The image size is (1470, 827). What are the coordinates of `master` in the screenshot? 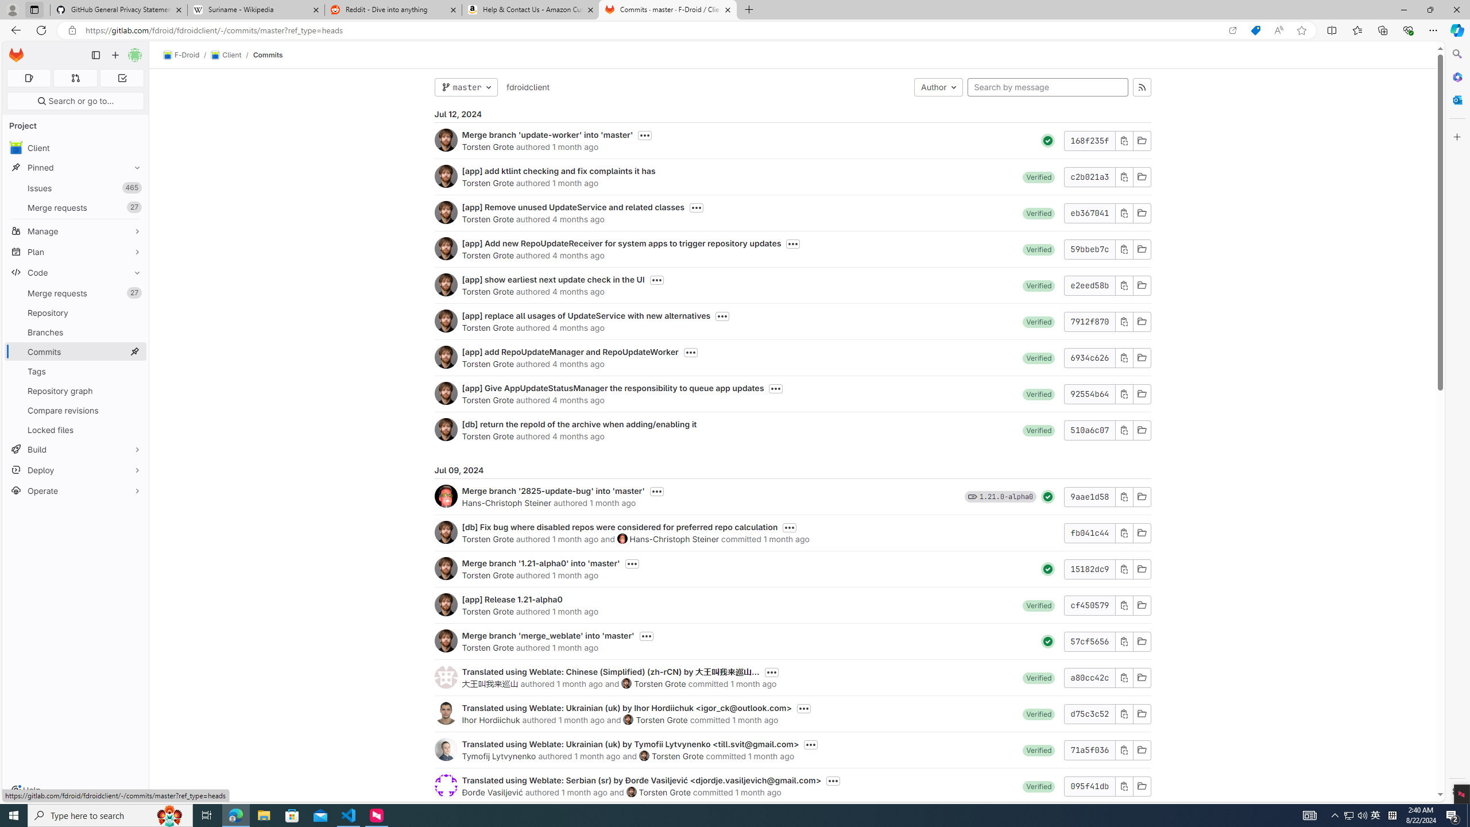 It's located at (466, 87).